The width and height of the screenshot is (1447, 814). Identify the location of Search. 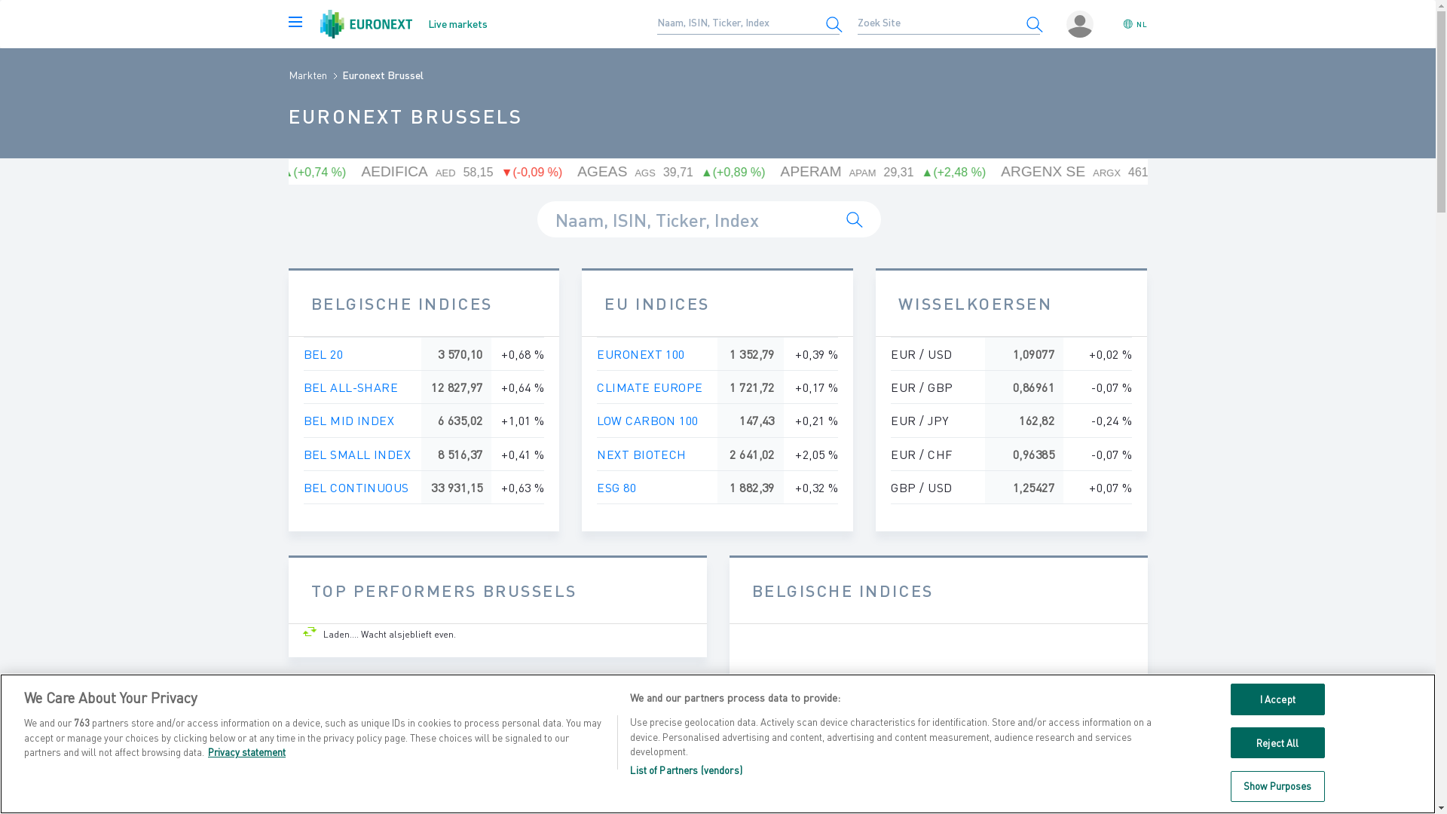
(1034, 24).